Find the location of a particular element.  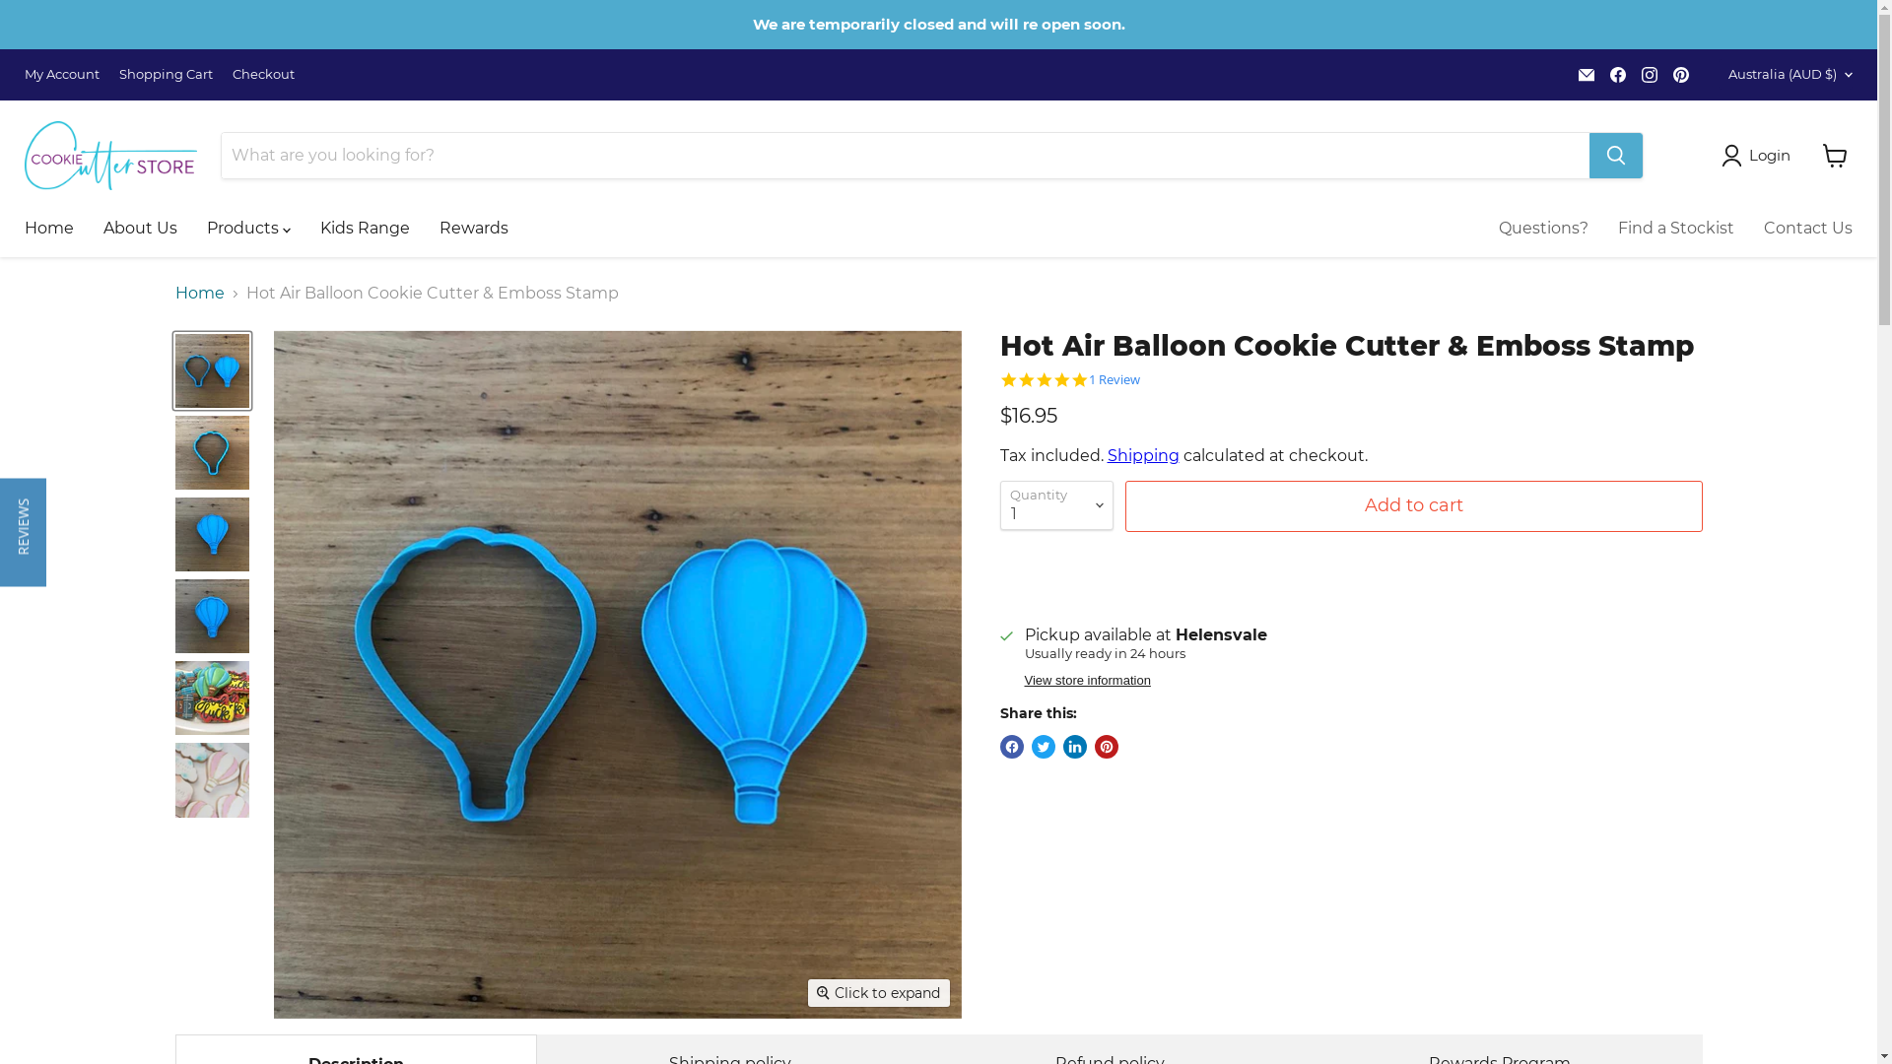

Rewards is located at coordinates (474, 229).